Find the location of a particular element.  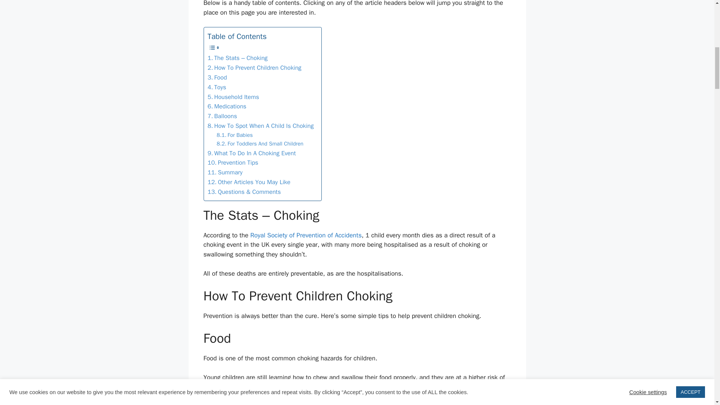

Household Items is located at coordinates (233, 97).